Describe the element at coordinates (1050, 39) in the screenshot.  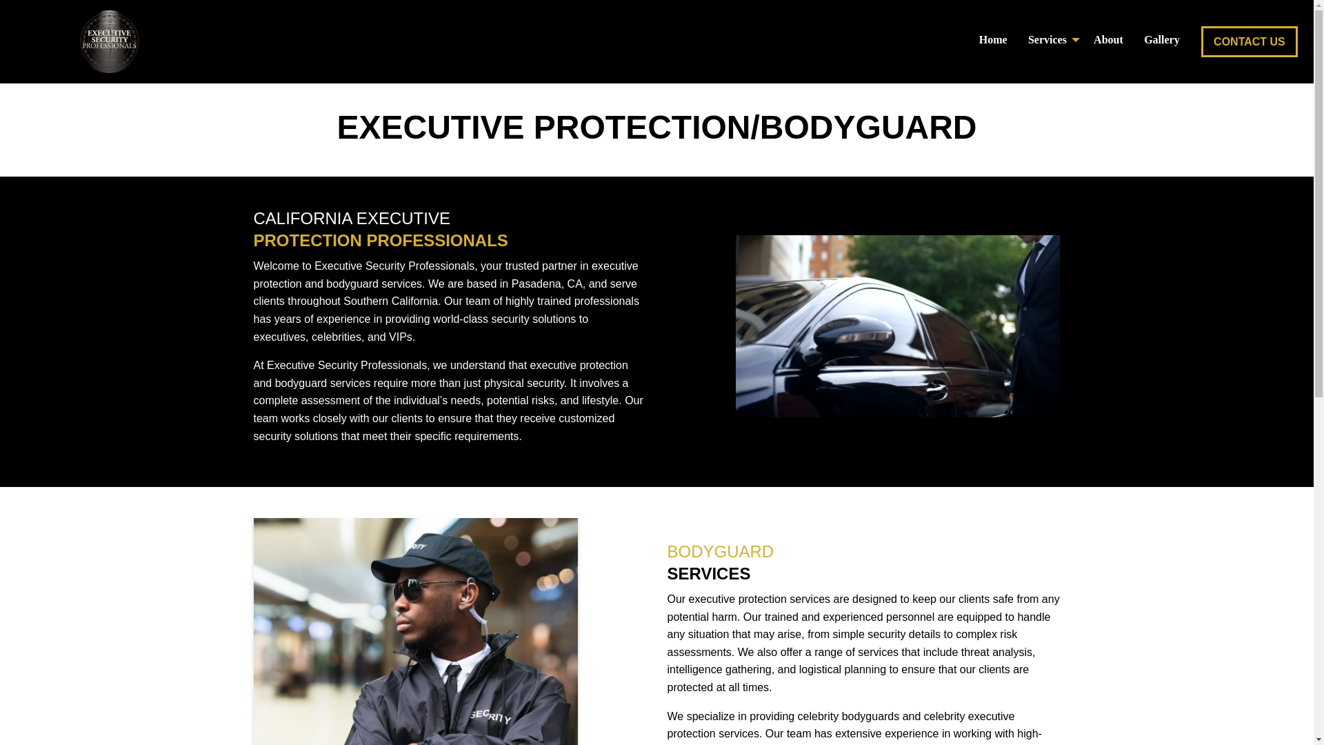
I see `Services` at that location.